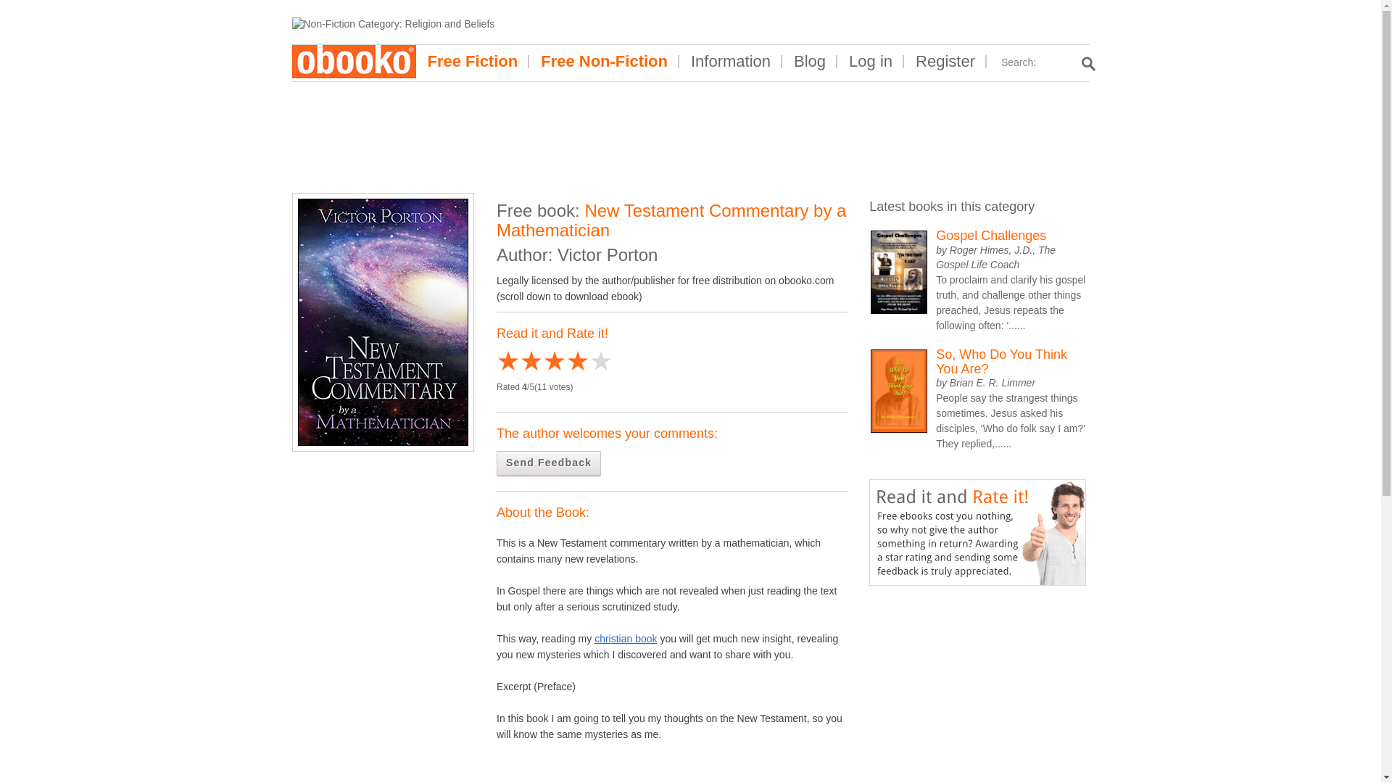  What do you see at coordinates (519, 362) in the screenshot?
I see `2` at bounding box center [519, 362].